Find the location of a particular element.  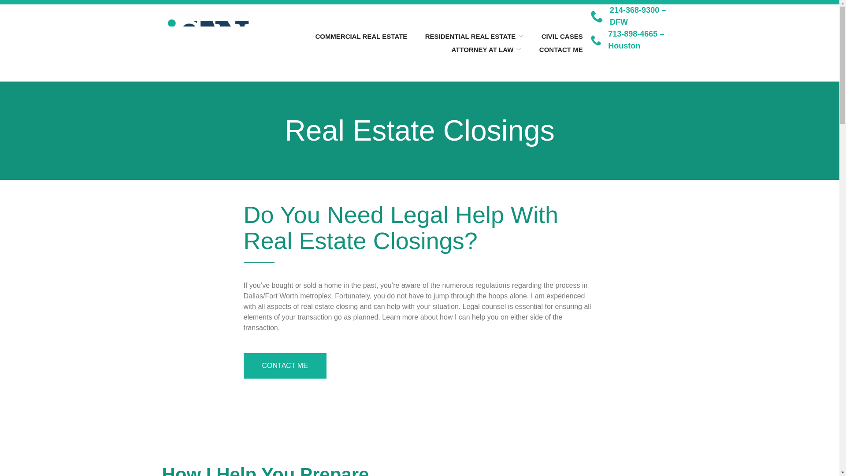

RESIDENTIAL REAL ESTATE is located at coordinates (474, 36).